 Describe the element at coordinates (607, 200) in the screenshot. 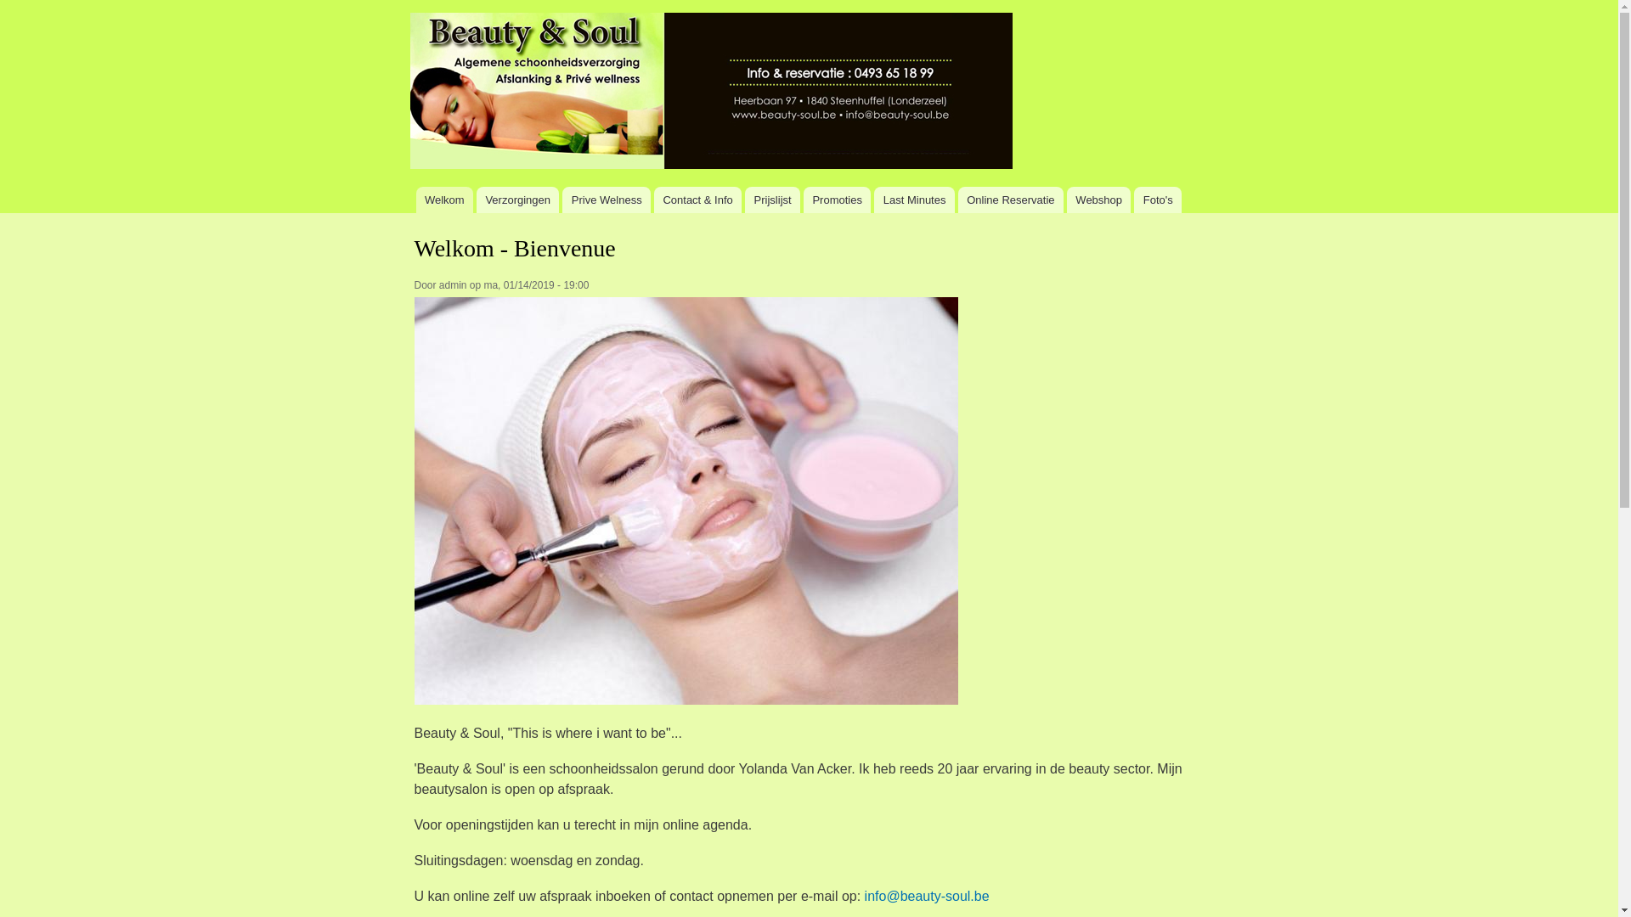

I see `Prive Welness` at that location.